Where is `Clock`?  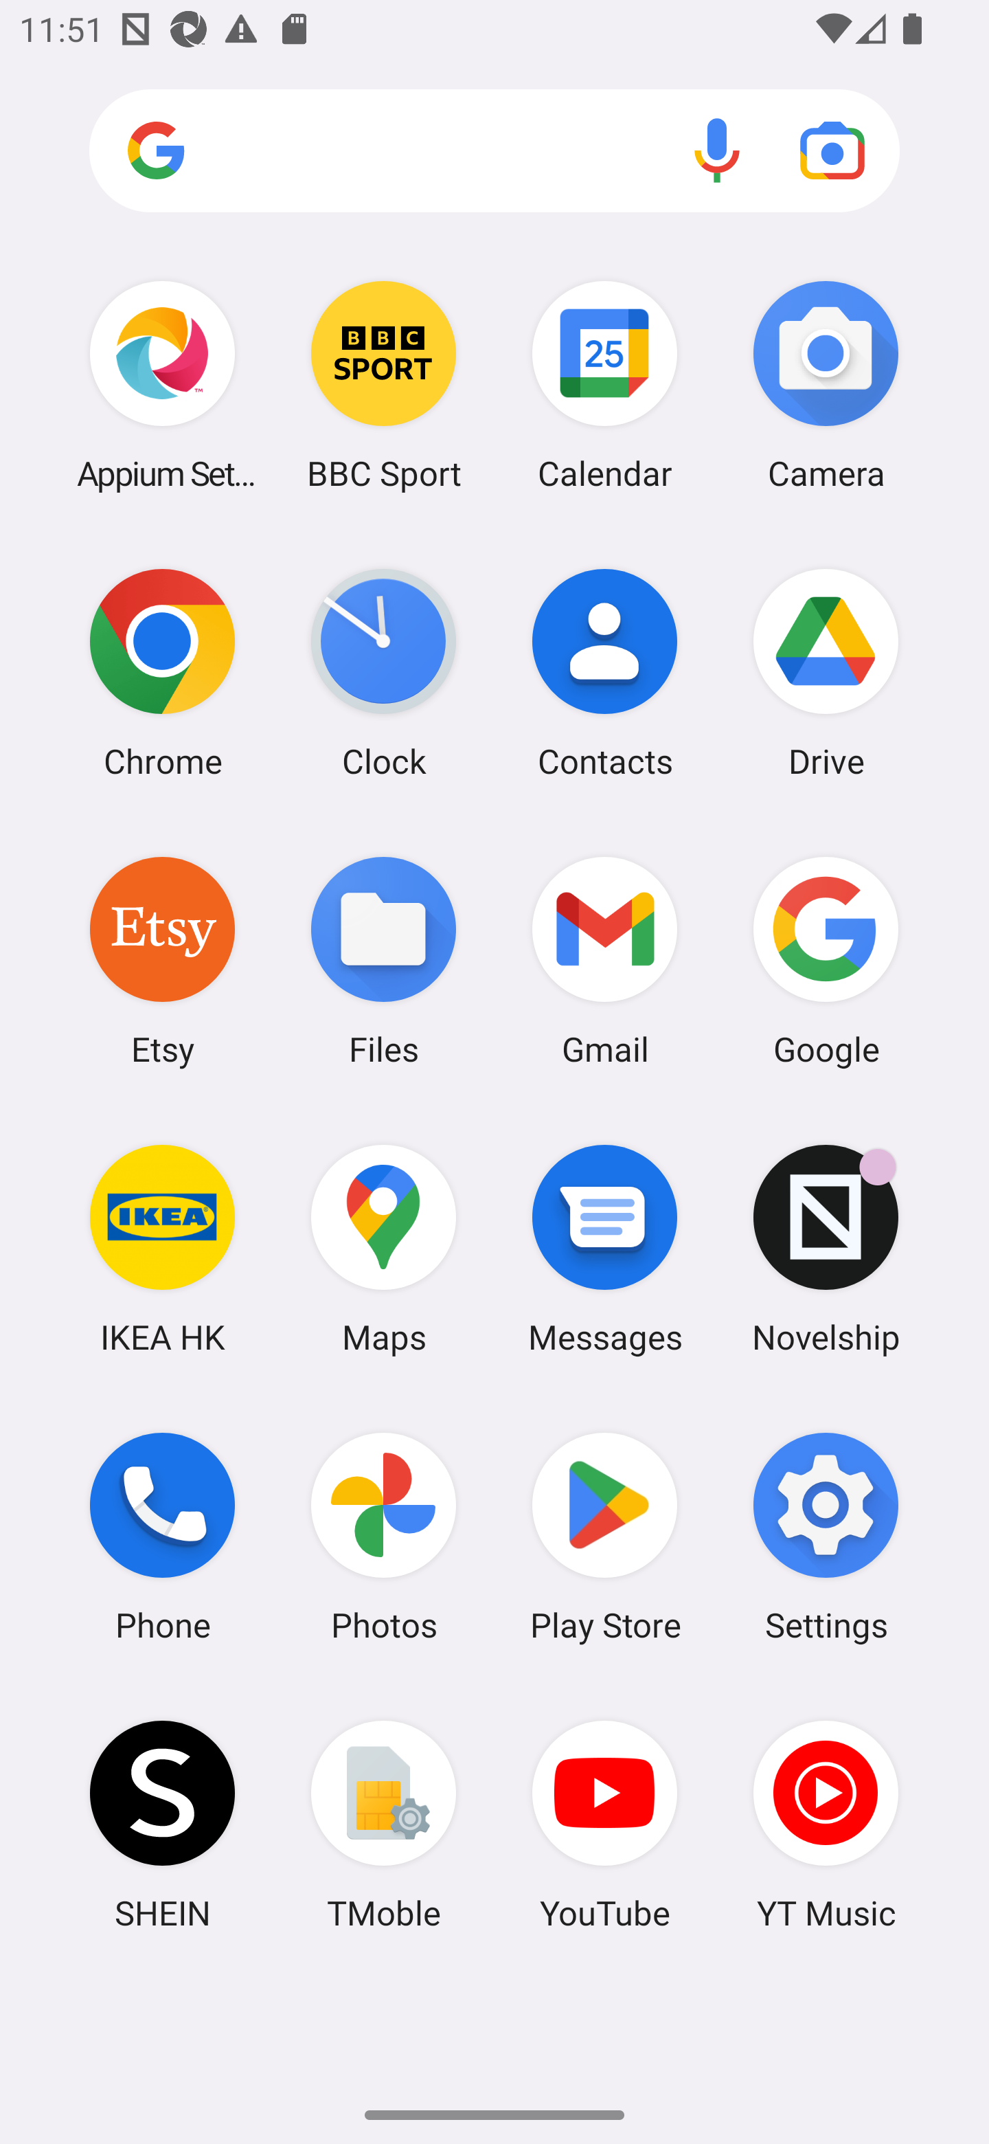 Clock is located at coordinates (383, 673).